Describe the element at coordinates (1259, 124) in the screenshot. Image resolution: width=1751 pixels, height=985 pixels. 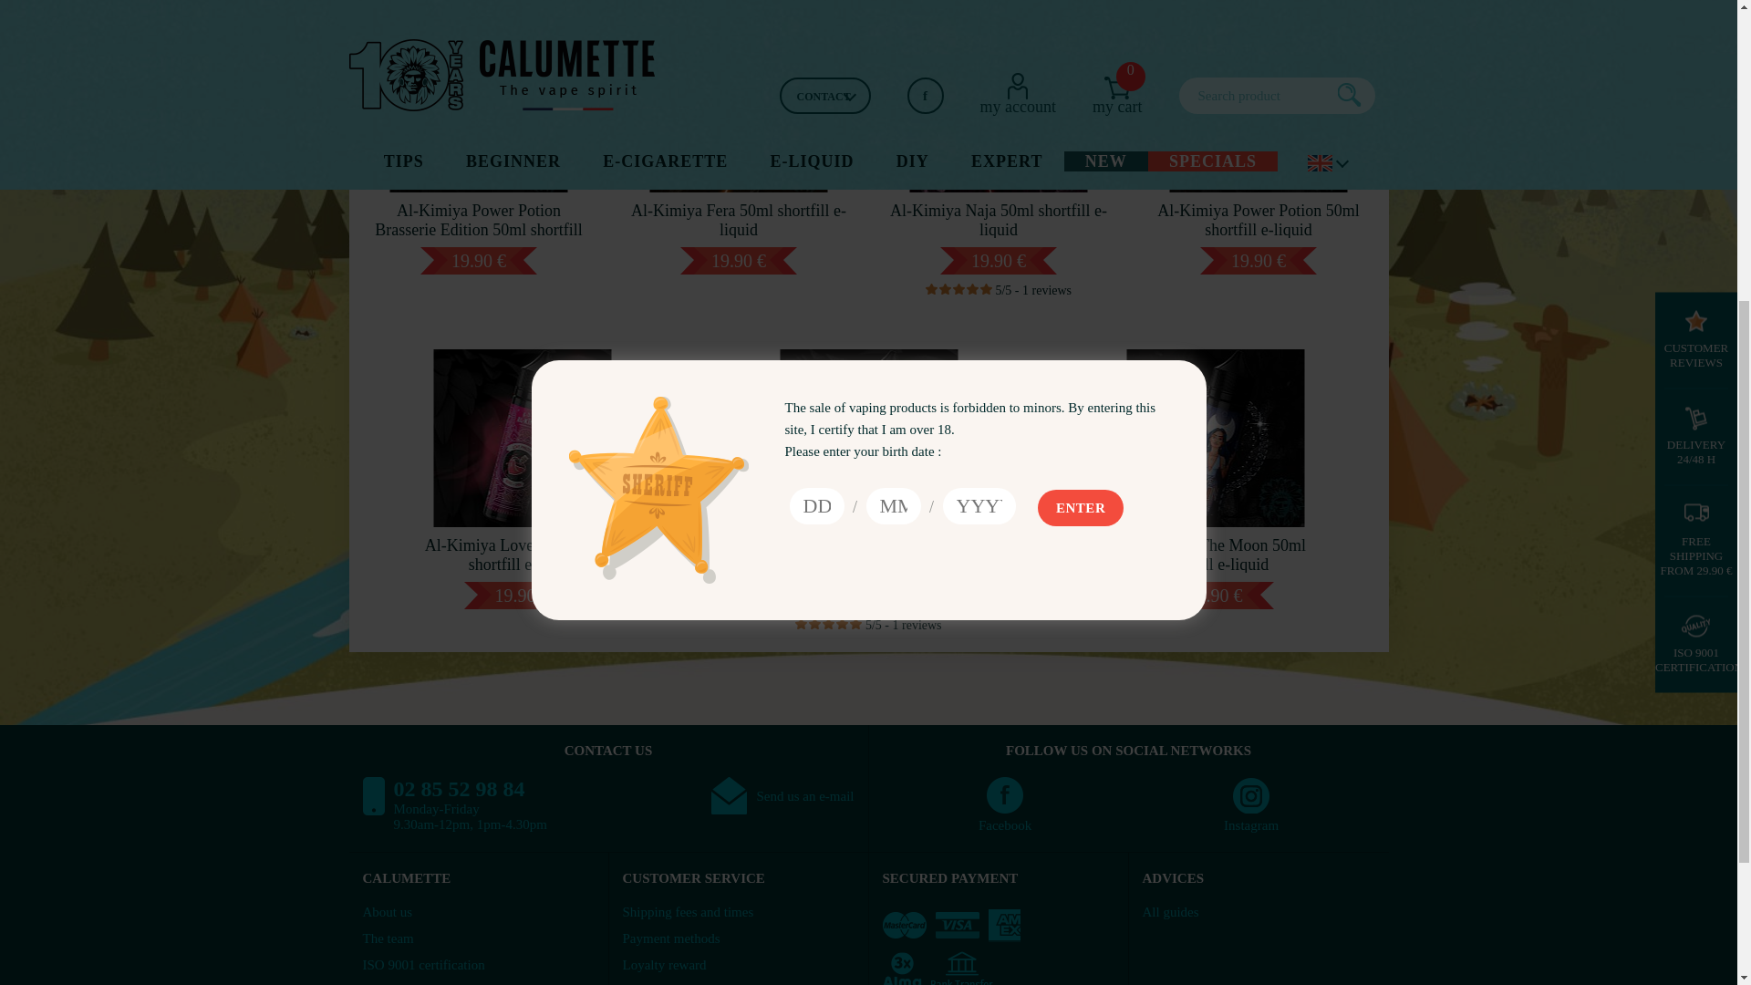
I see `Al-Kimiya Power Potion 50ml shortfill e-liquid` at that location.